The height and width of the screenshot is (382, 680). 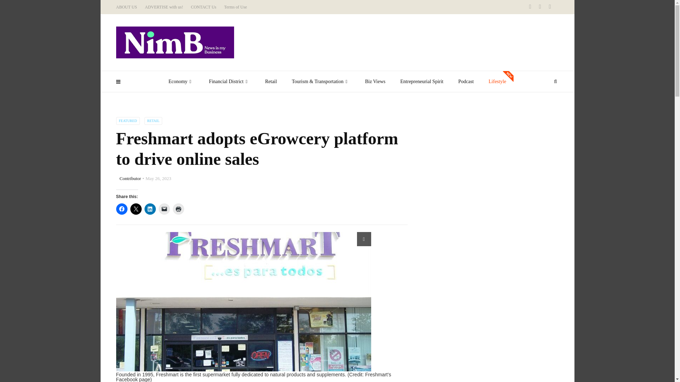 I want to click on Click to share on LinkedIn, so click(x=150, y=209).